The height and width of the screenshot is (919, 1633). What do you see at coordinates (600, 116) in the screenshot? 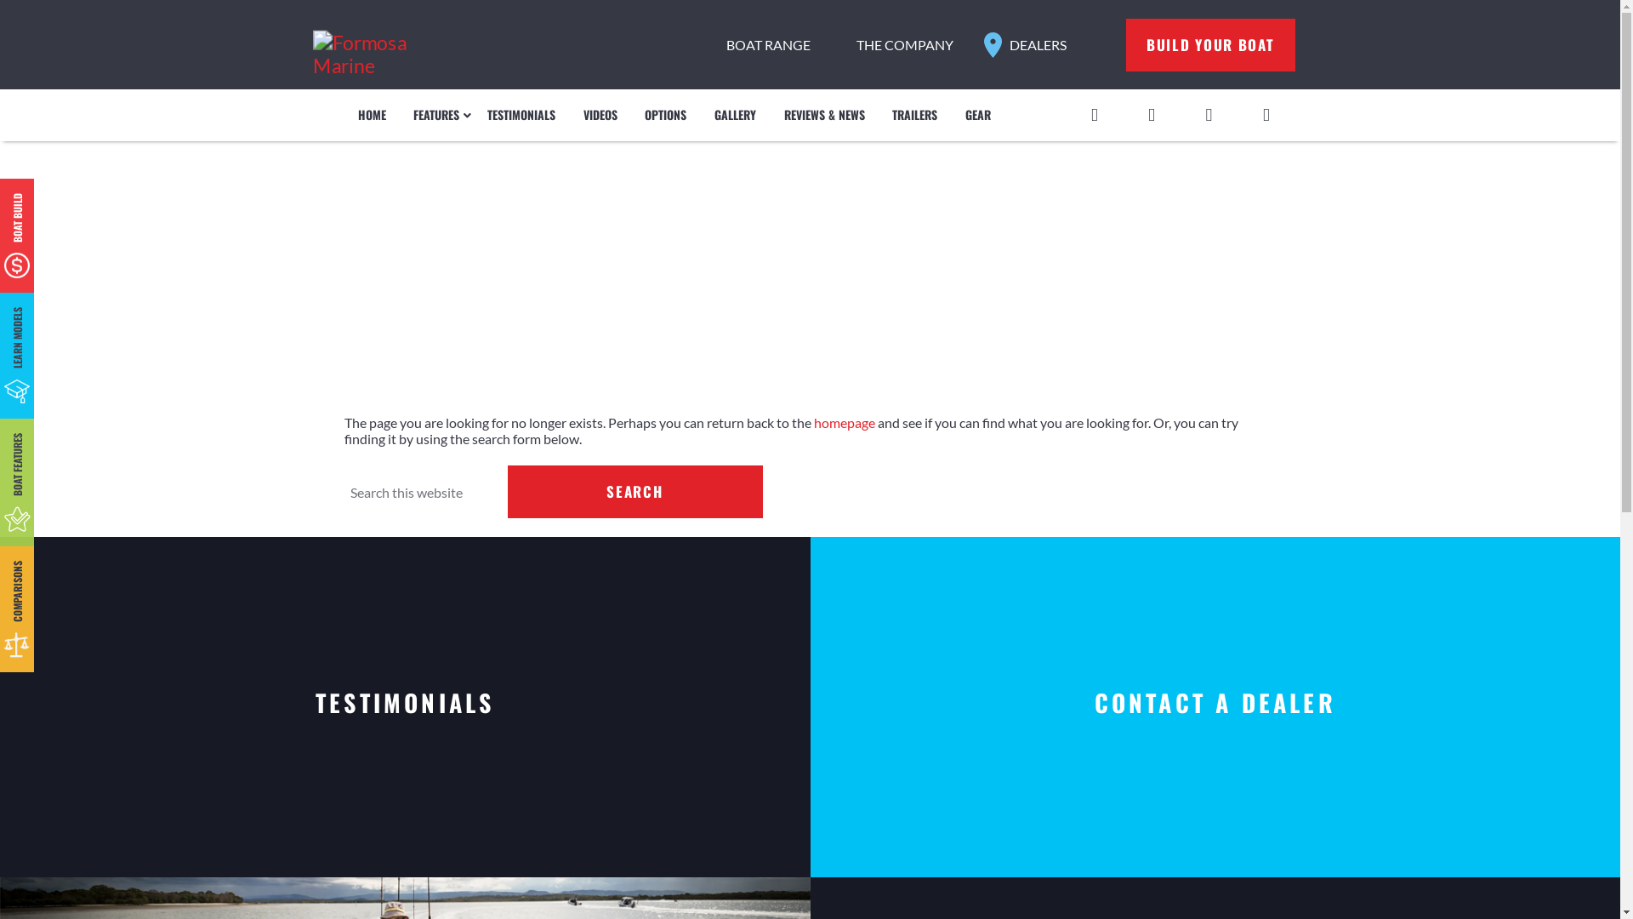
I see `VIDEOS` at bounding box center [600, 116].